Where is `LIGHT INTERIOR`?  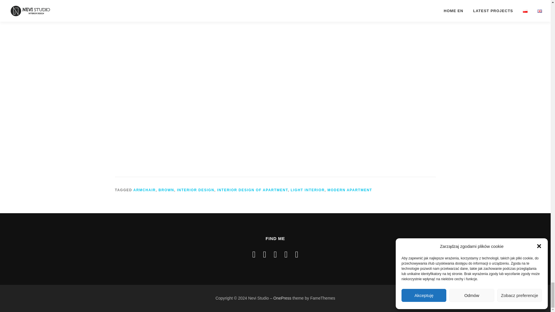
LIGHT INTERIOR is located at coordinates (308, 190).